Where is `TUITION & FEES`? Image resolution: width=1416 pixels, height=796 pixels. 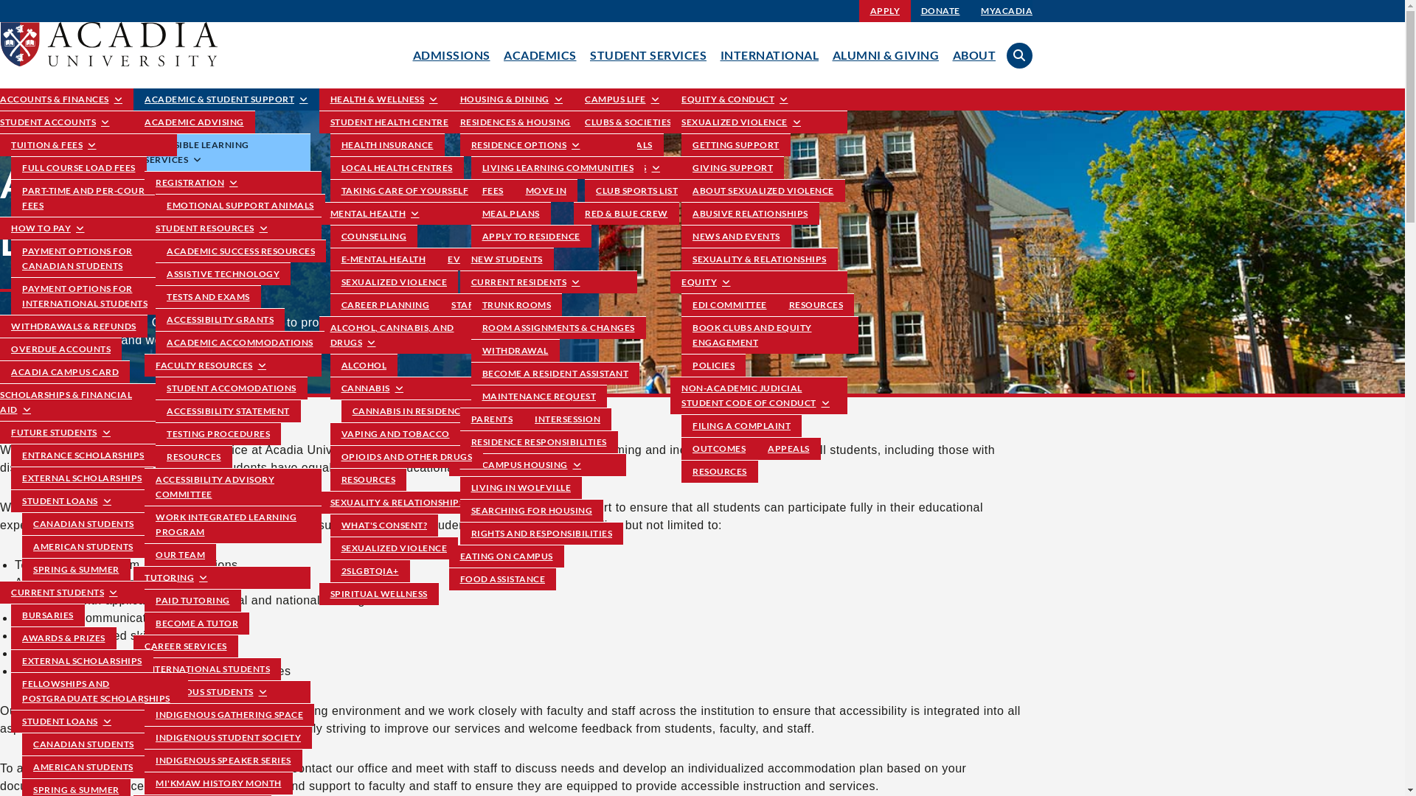
TUITION & FEES is located at coordinates (88, 144).